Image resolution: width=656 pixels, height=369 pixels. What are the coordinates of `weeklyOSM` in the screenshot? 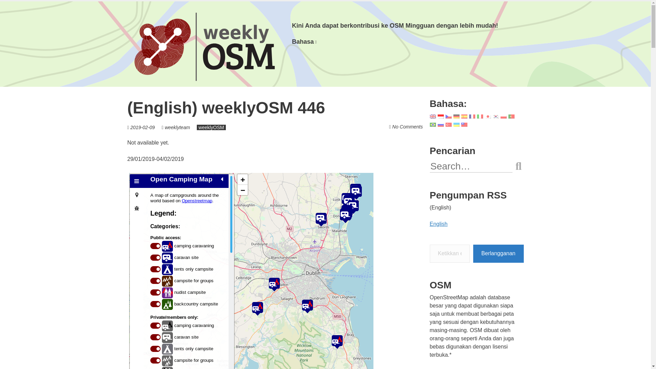 It's located at (211, 127).